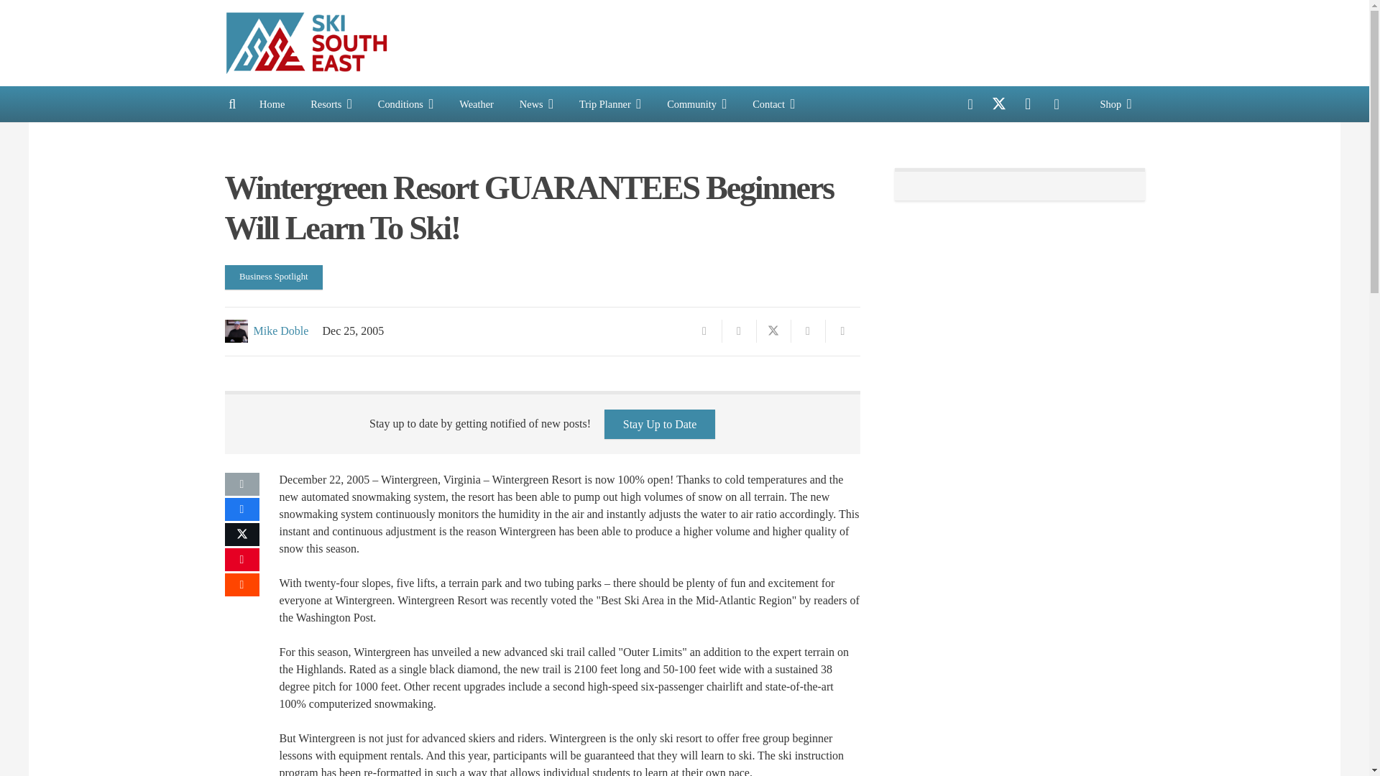 The height and width of the screenshot is (776, 1380). Describe the element at coordinates (1056, 104) in the screenshot. I see `Discord` at that location.